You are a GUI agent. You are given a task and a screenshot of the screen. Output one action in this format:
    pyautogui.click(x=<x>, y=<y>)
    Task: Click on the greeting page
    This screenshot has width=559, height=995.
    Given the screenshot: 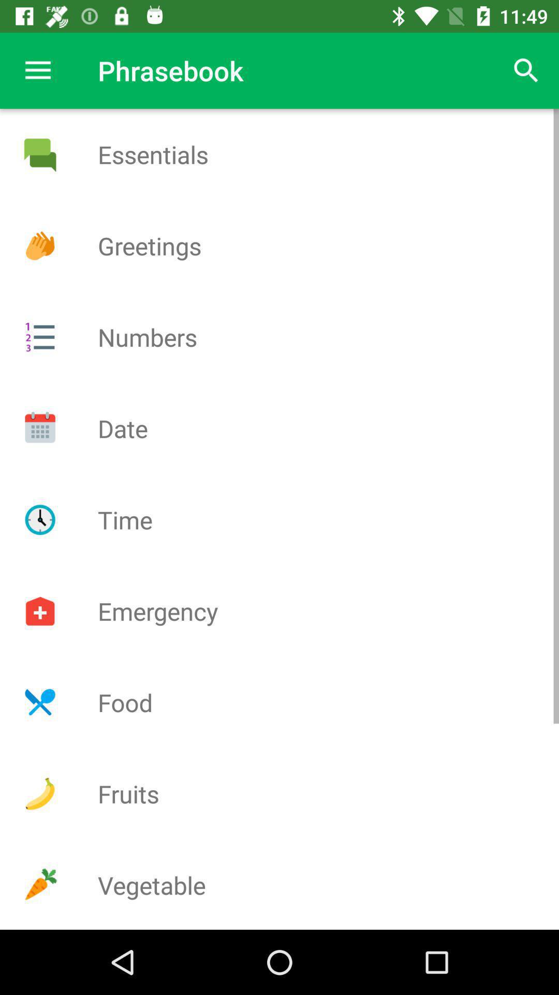 What is the action you would take?
    pyautogui.click(x=40, y=246)
    